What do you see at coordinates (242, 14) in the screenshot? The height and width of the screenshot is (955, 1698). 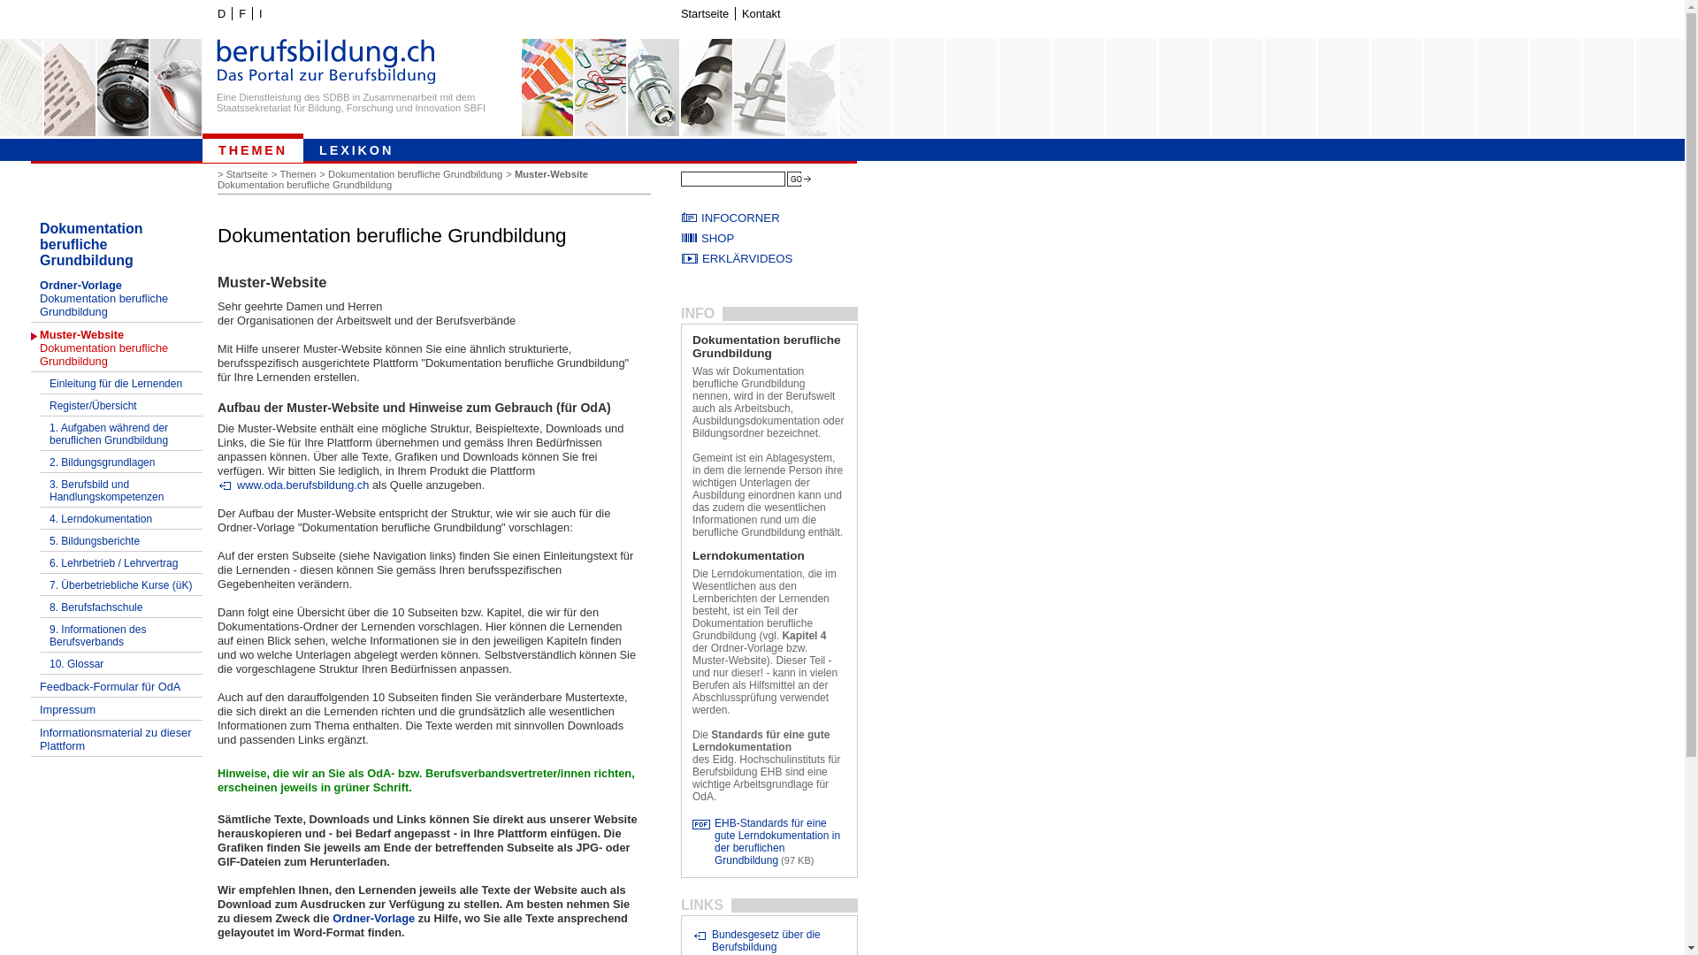 I see `F` at bounding box center [242, 14].